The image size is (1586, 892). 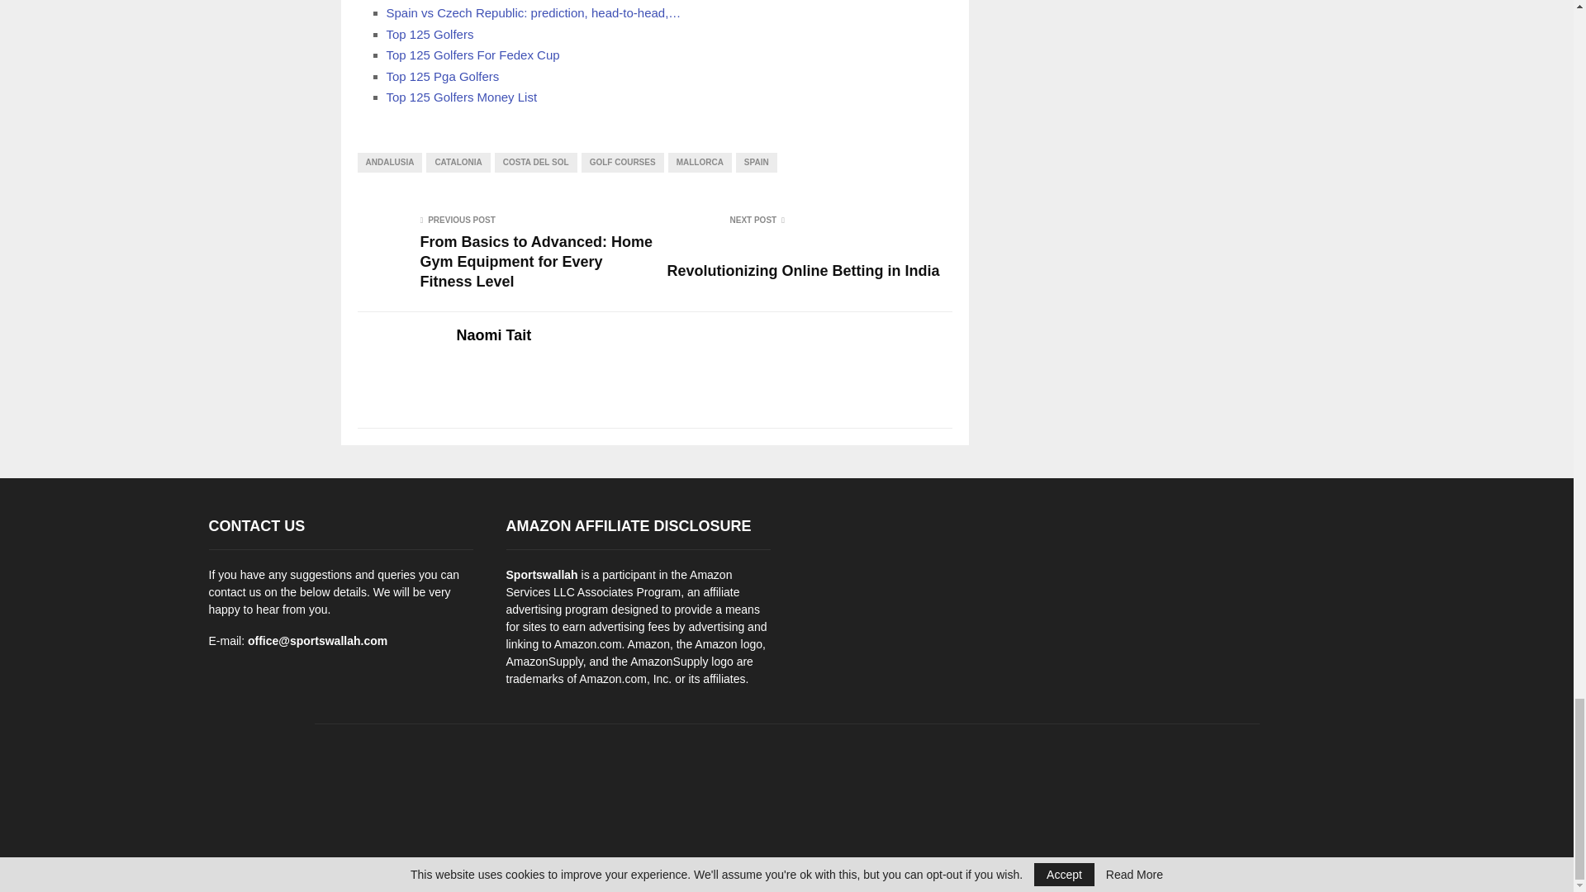 I want to click on Top 125 Golfers For Fedex Cup, so click(x=472, y=55).